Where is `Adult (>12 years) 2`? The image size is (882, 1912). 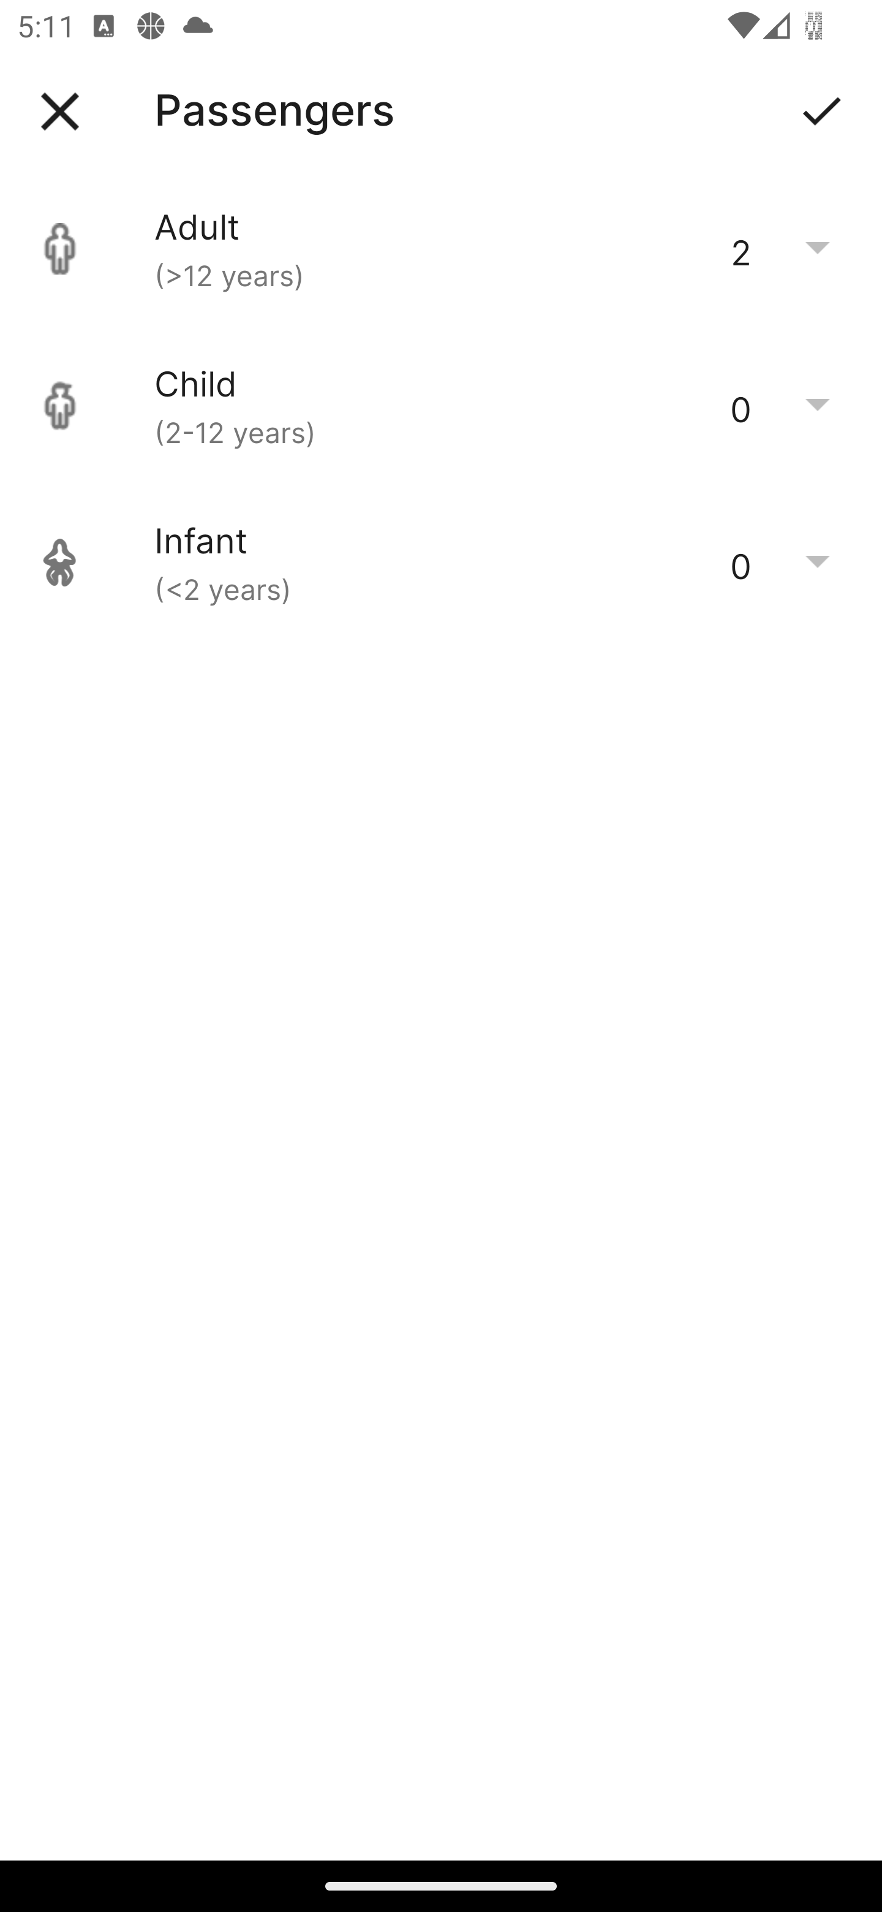 Adult (>12 years) 2 is located at coordinates (441, 249).